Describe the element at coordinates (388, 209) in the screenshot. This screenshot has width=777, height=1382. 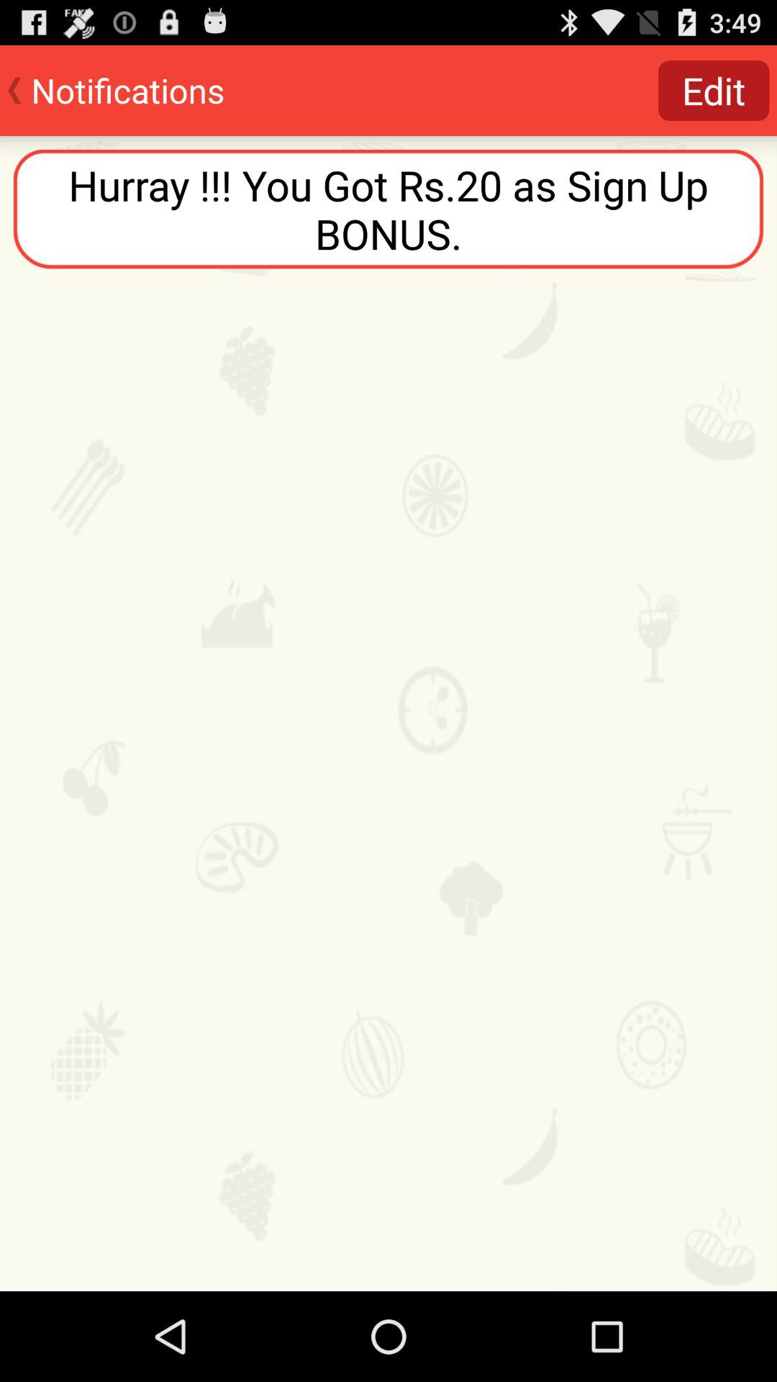
I see `click hurray you got at the top` at that location.